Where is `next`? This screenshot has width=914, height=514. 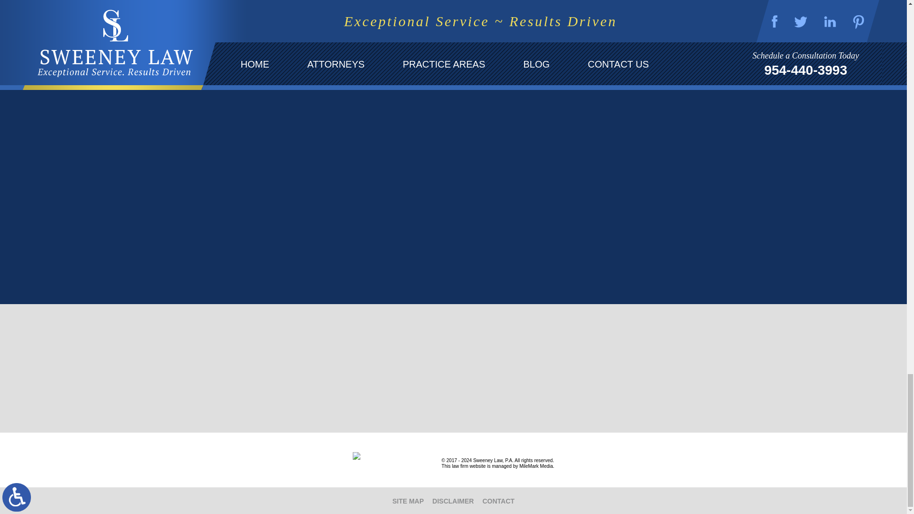
next is located at coordinates (813, 7).